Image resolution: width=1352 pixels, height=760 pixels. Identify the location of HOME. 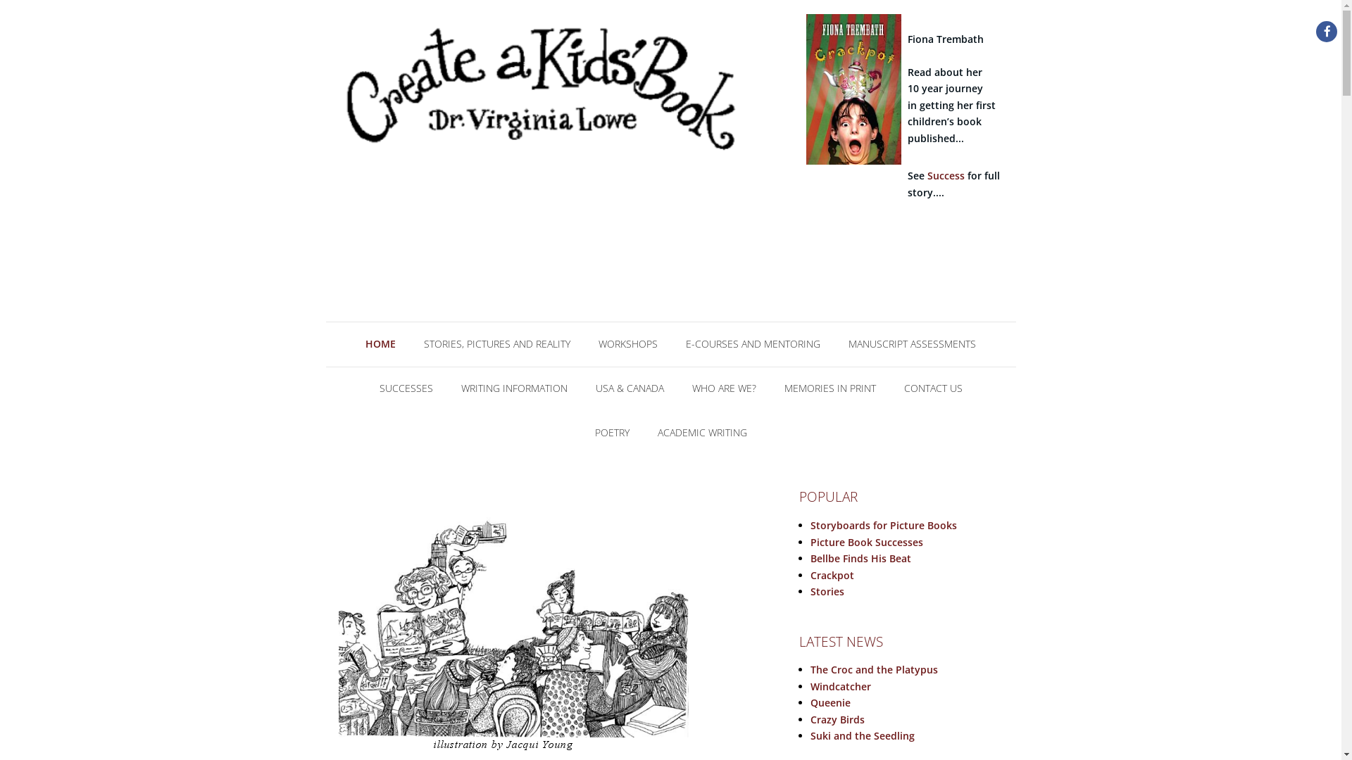
(380, 342).